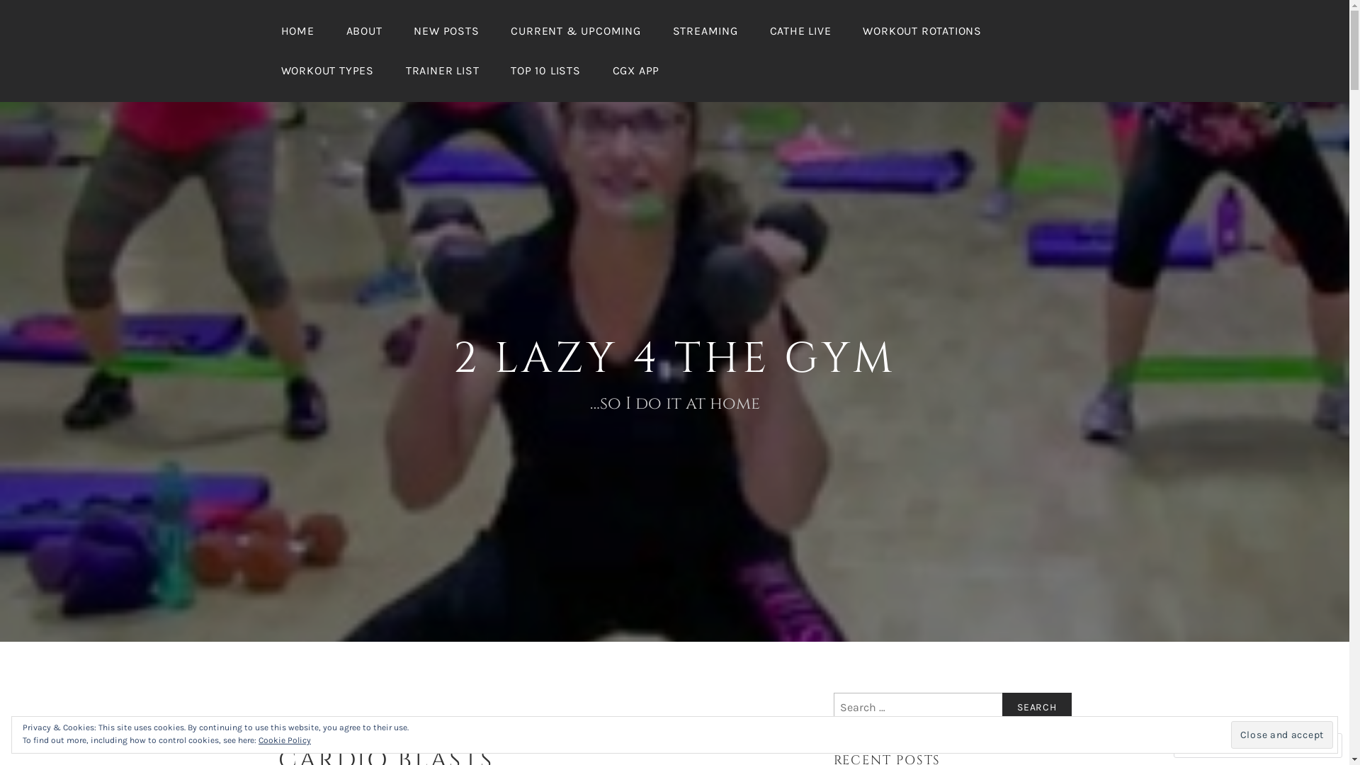 Image resolution: width=1360 pixels, height=765 pixels. I want to click on WORKOUT ROTATIONS, so click(922, 31).